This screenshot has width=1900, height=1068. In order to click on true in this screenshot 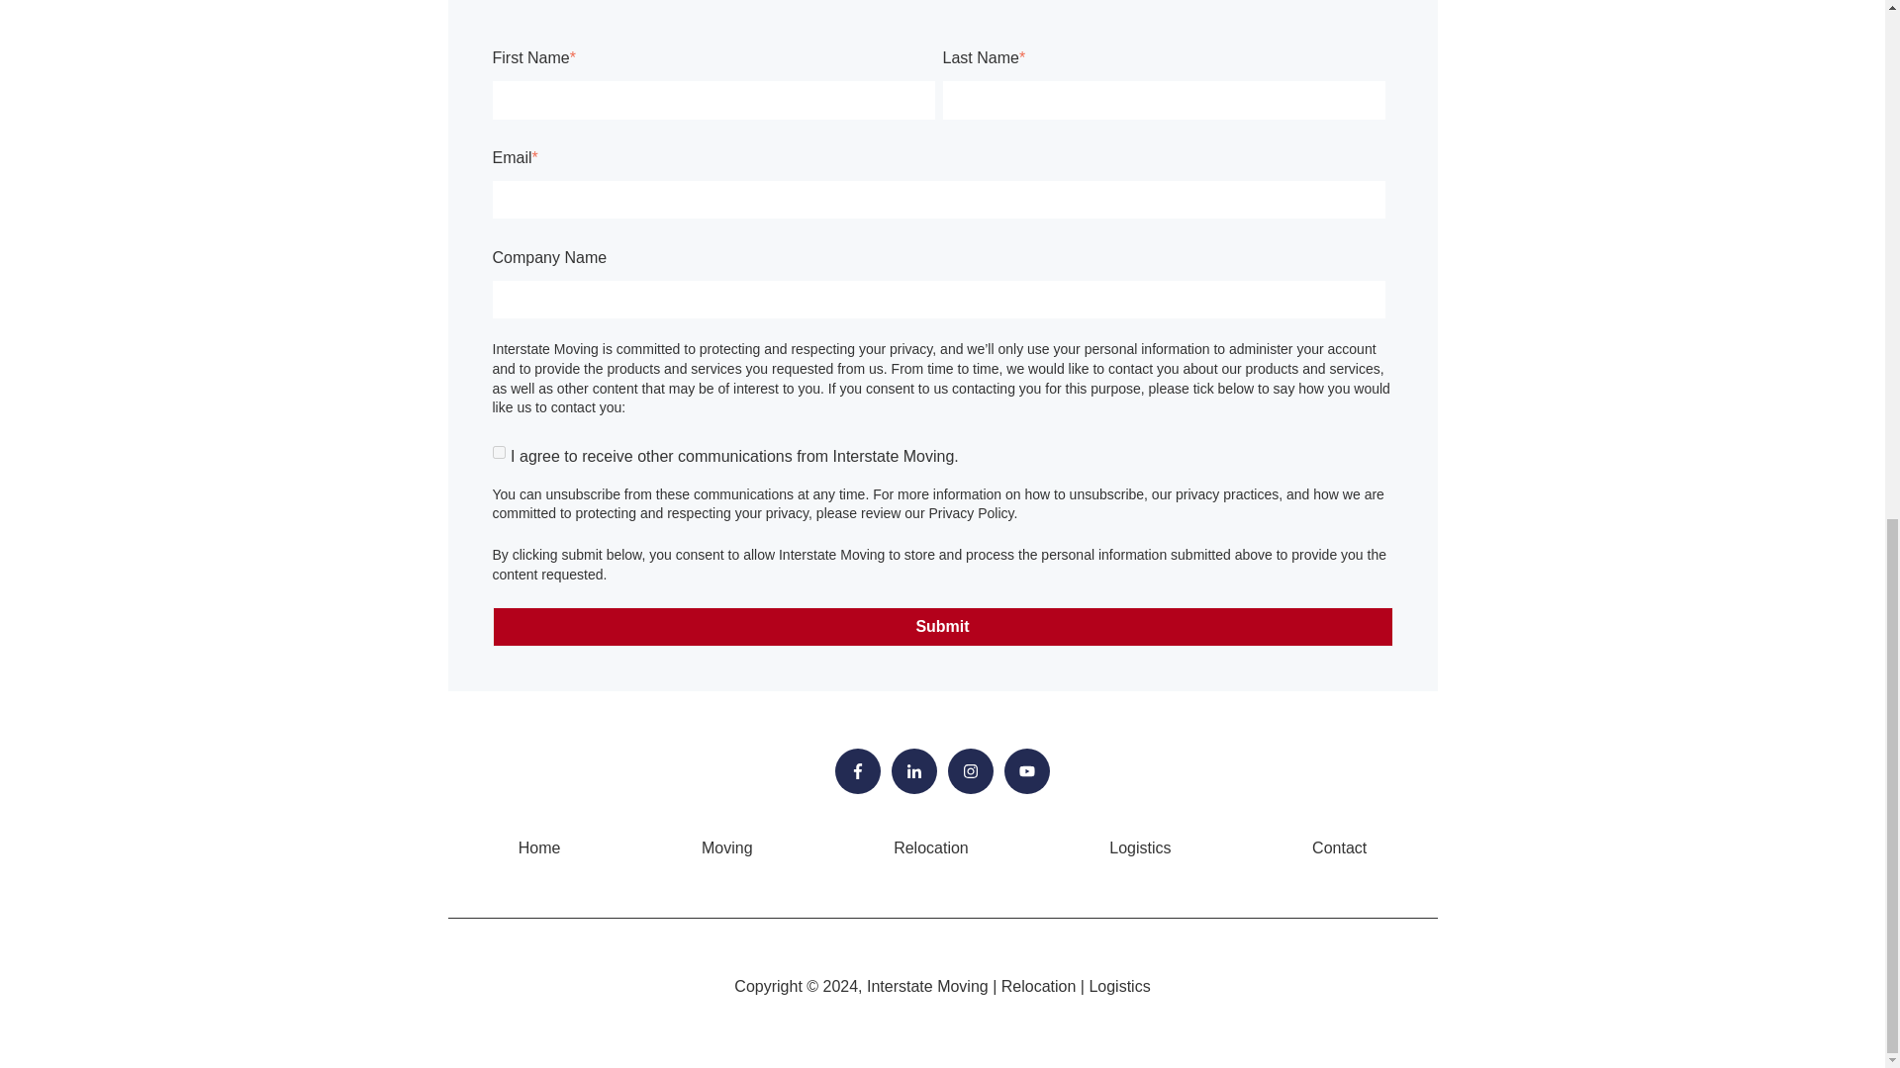, I will do `click(499, 453)`.